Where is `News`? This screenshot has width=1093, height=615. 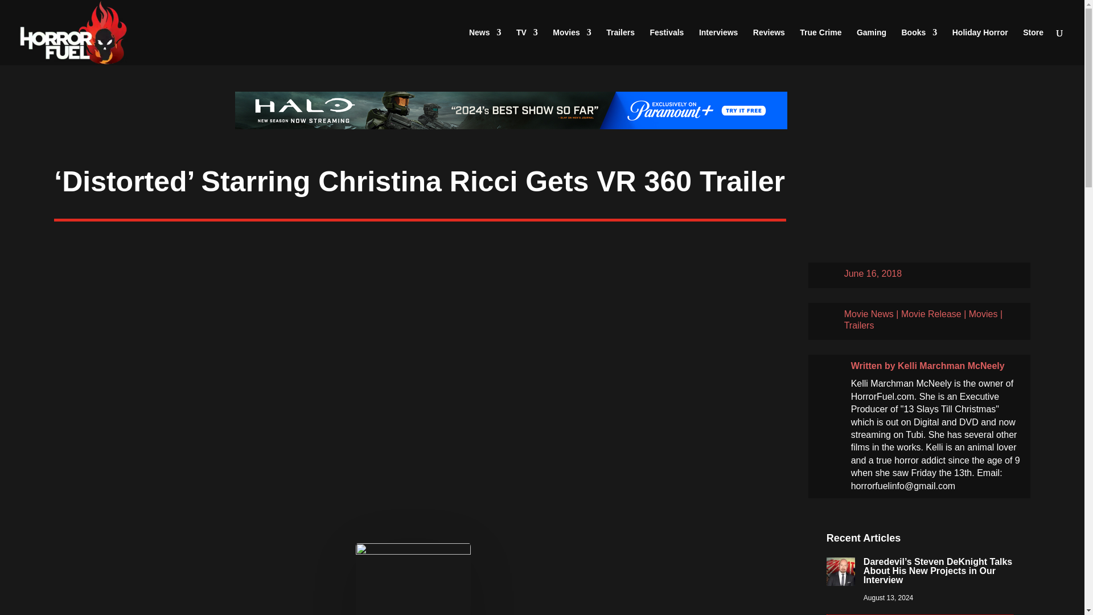 News is located at coordinates (485, 47).